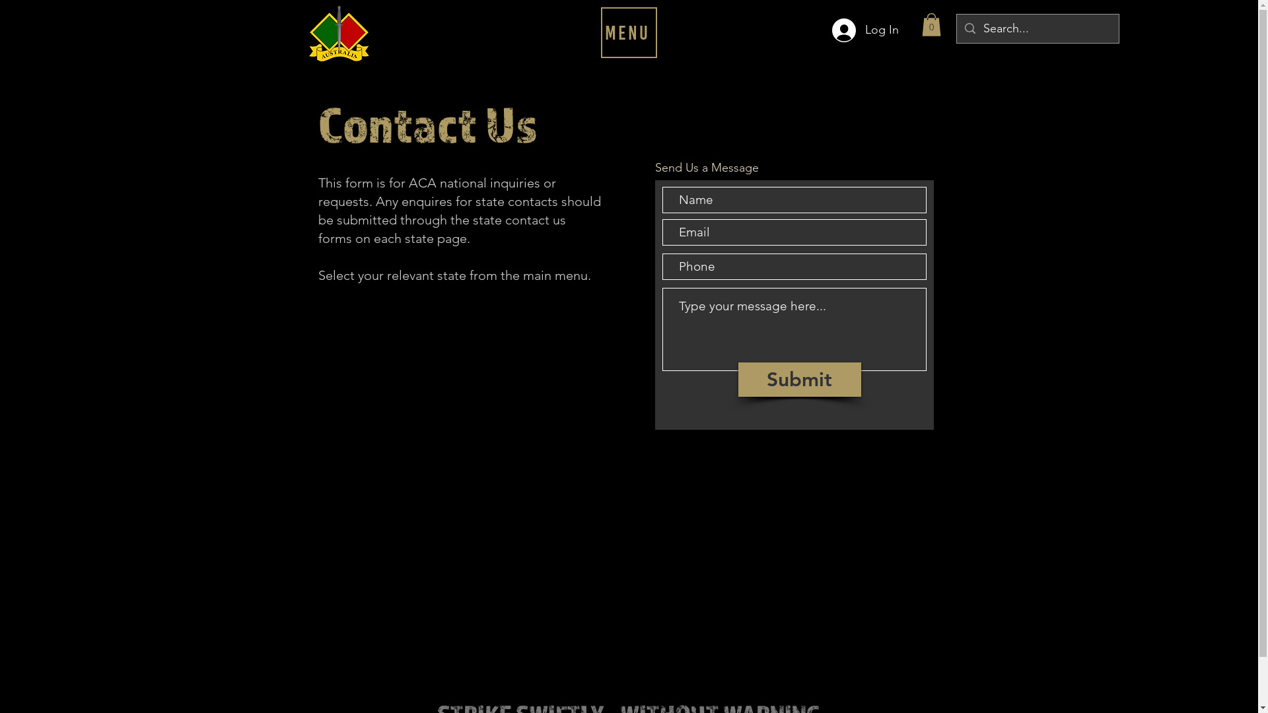 The image size is (1268, 713). What do you see at coordinates (931, 25) in the screenshot?
I see `0` at bounding box center [931, 25].